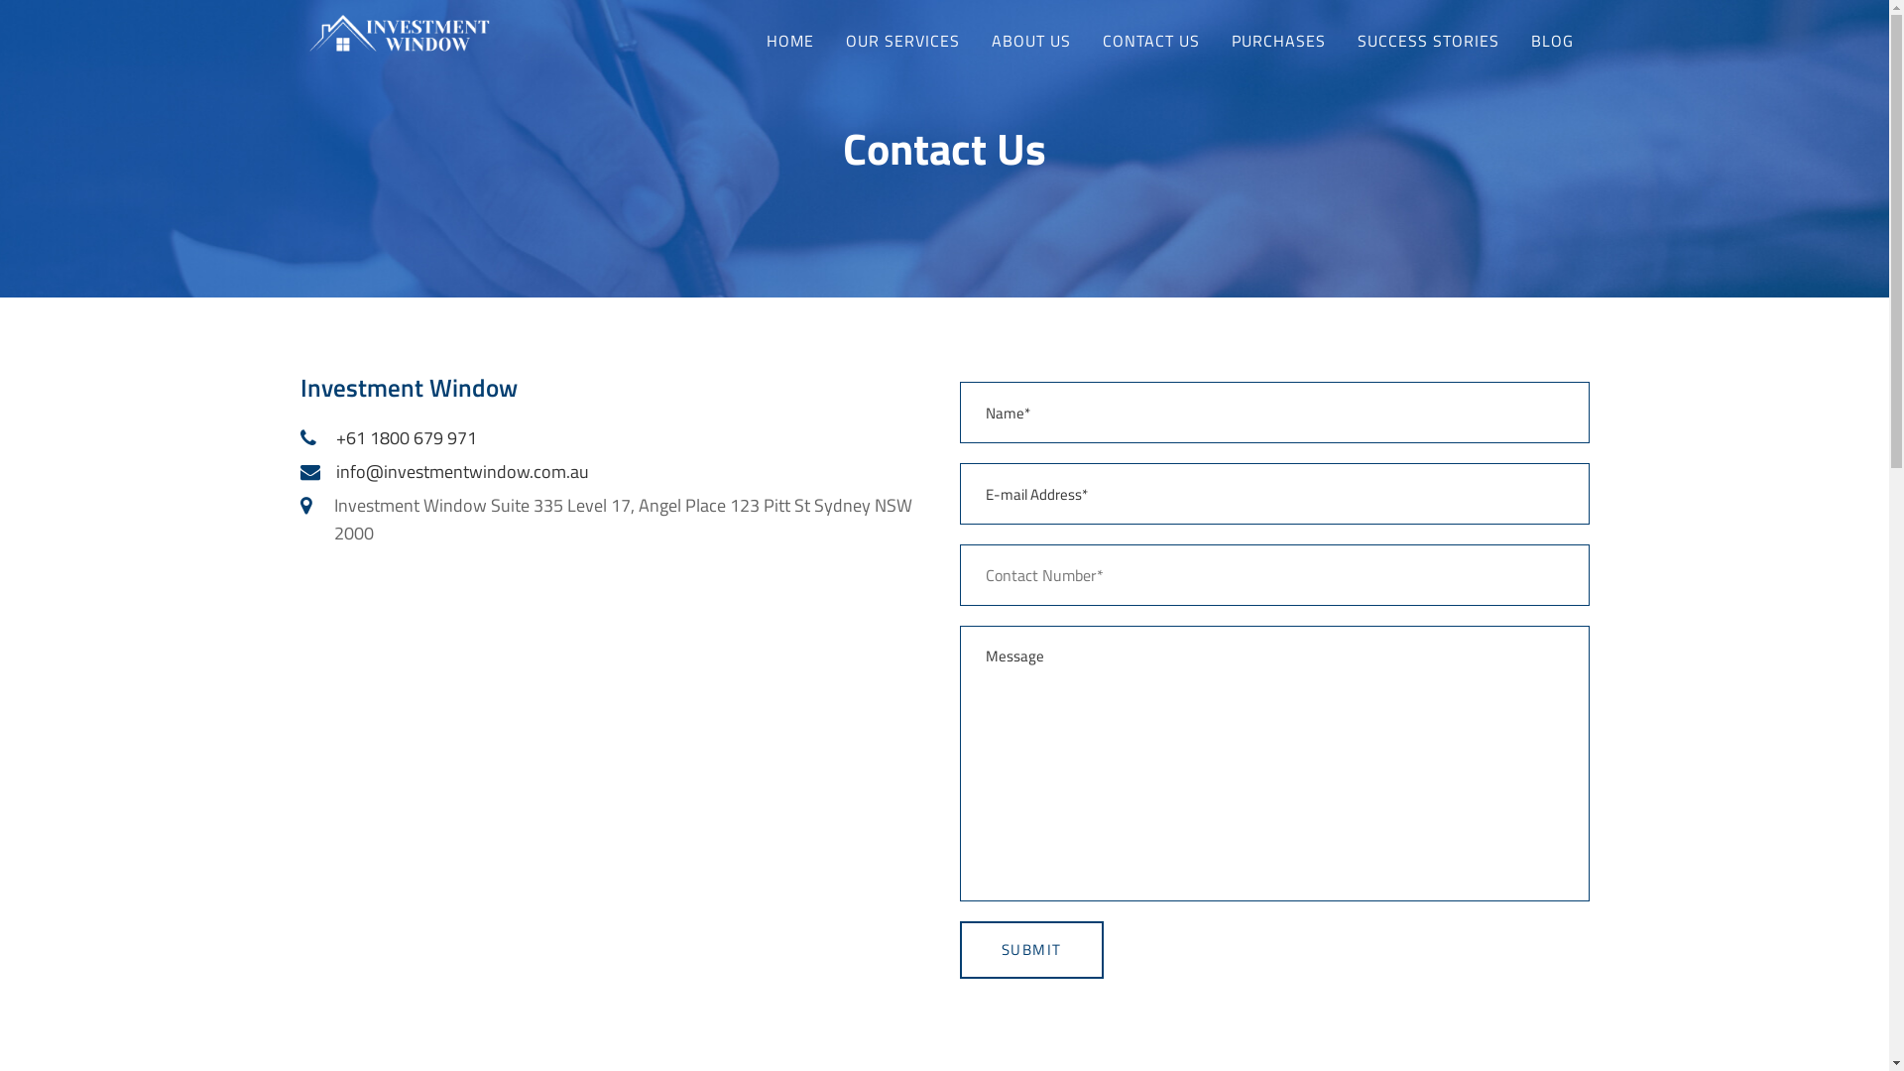 The height and width of the screenshot is (1071, 1904). What do you see at coordinates (1553, 40) in the screenshot?
I see `BLOG` at bounding box center [1553, 40].